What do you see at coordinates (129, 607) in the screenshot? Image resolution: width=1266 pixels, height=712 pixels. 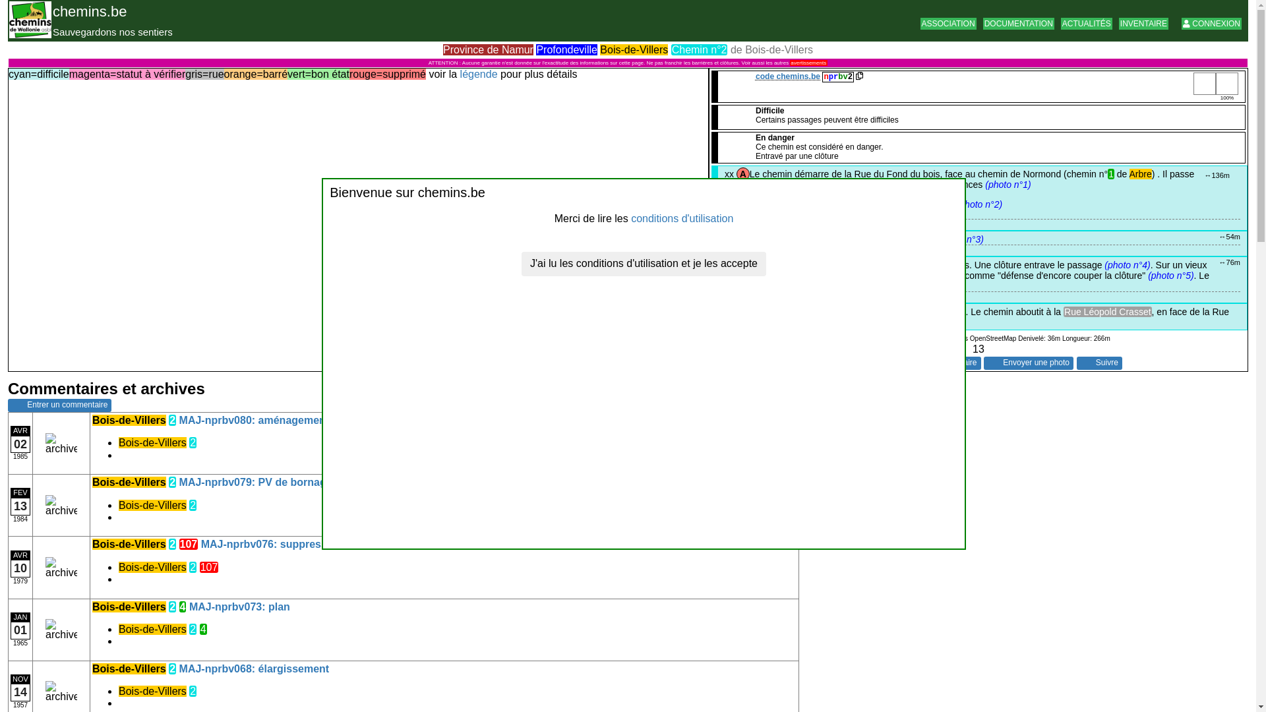 I see `Bois-de-Villers` at bounding box center [129, 607].